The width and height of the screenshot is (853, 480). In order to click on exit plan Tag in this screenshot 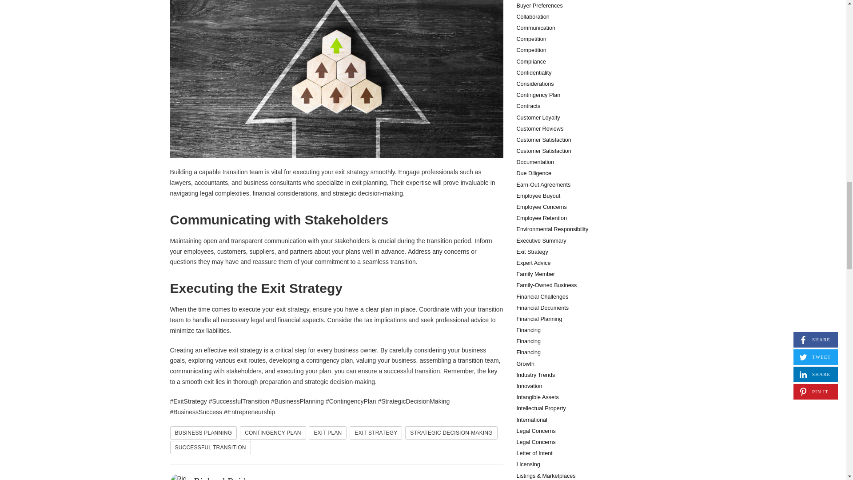, I will do `click(327, 433)`.